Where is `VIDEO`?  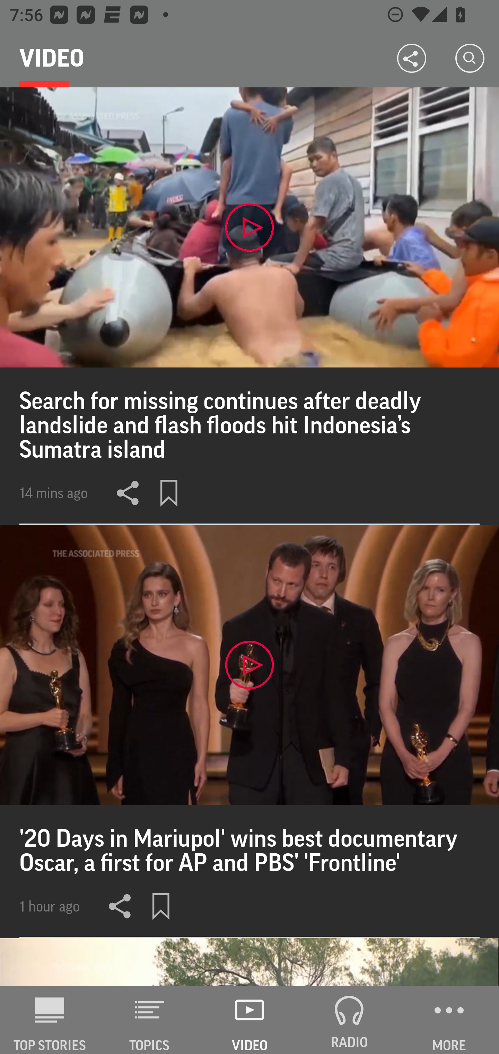 VIDEO is located at coordinates (249, 1020).